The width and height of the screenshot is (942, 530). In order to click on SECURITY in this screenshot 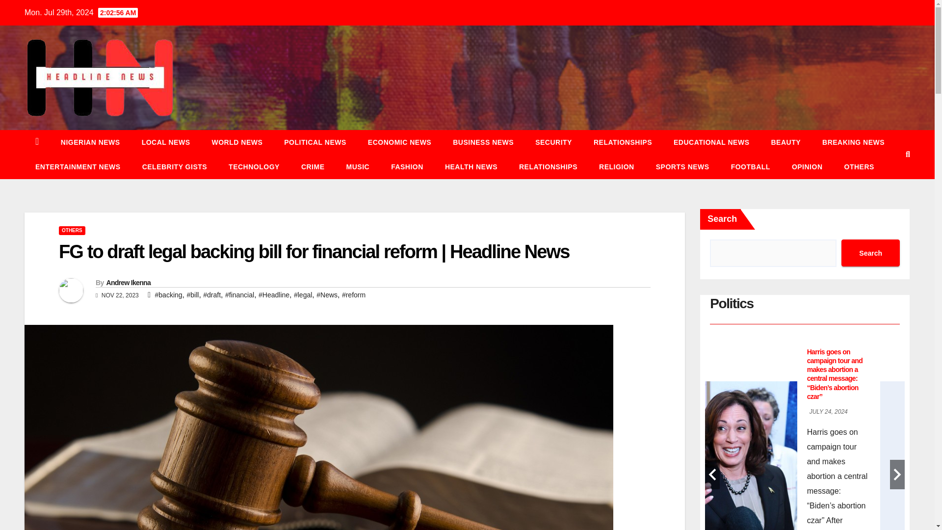, I will do `click(553, 142)`.